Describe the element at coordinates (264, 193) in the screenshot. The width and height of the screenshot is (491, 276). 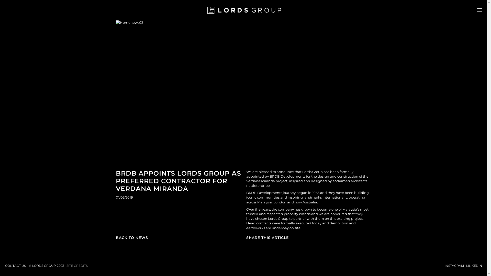
I see `BRDB Developments` at that location.